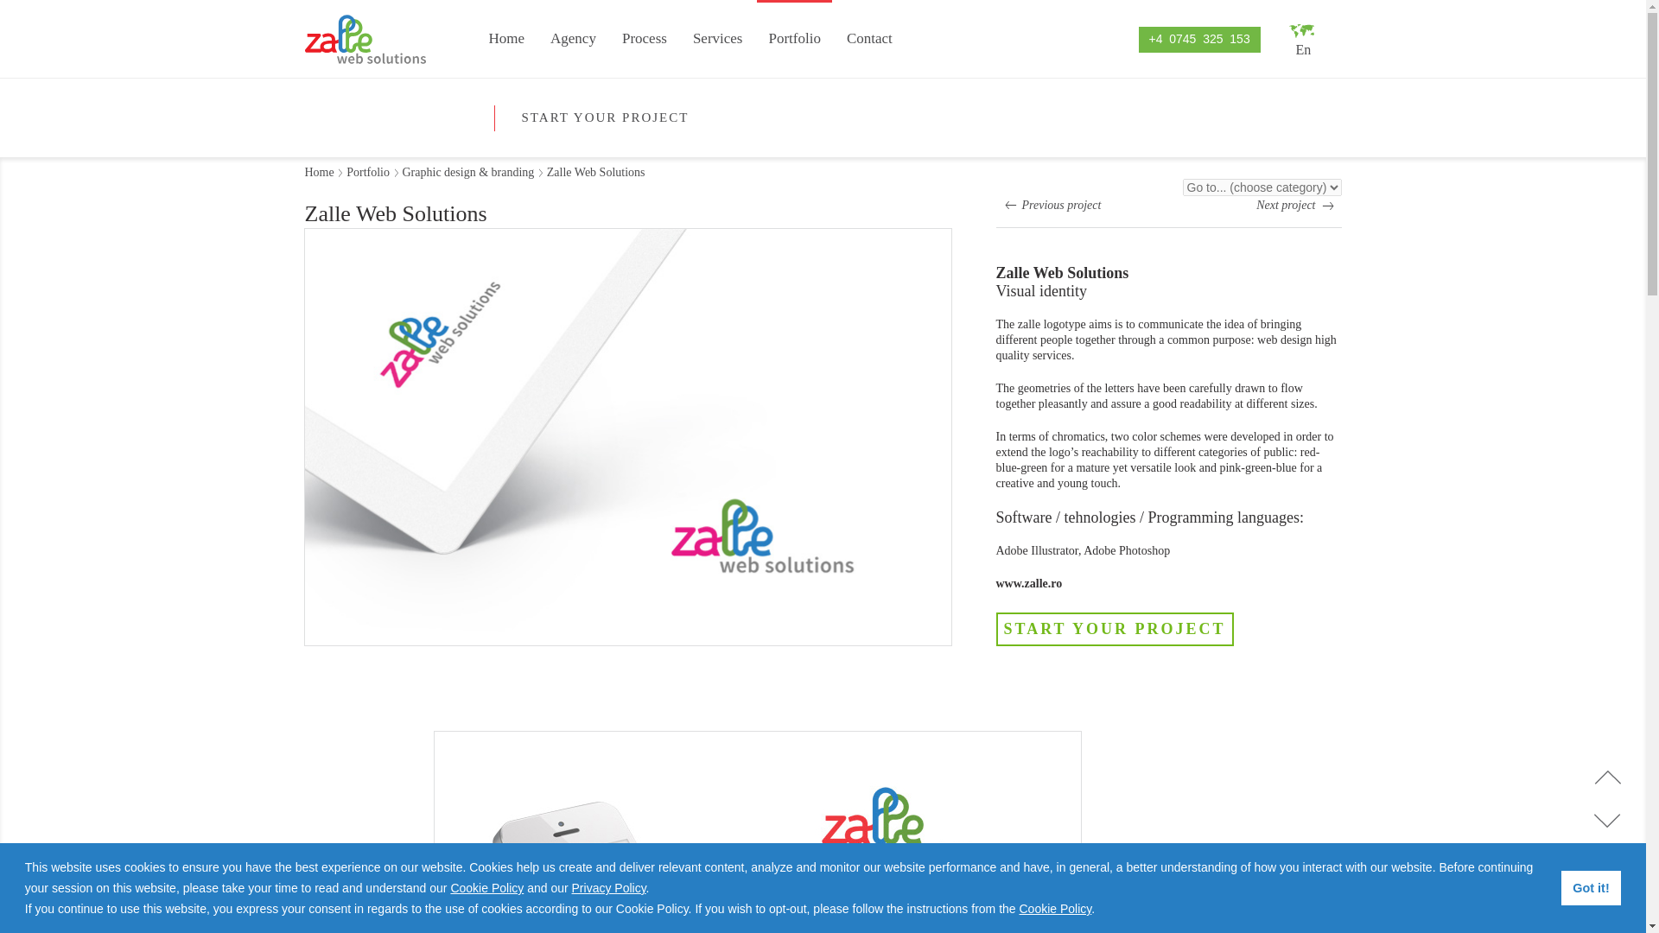  What do you see at coordinates (1298, 206) in the screenshot?
I see `Next project` at bounding box center [1298, 206].